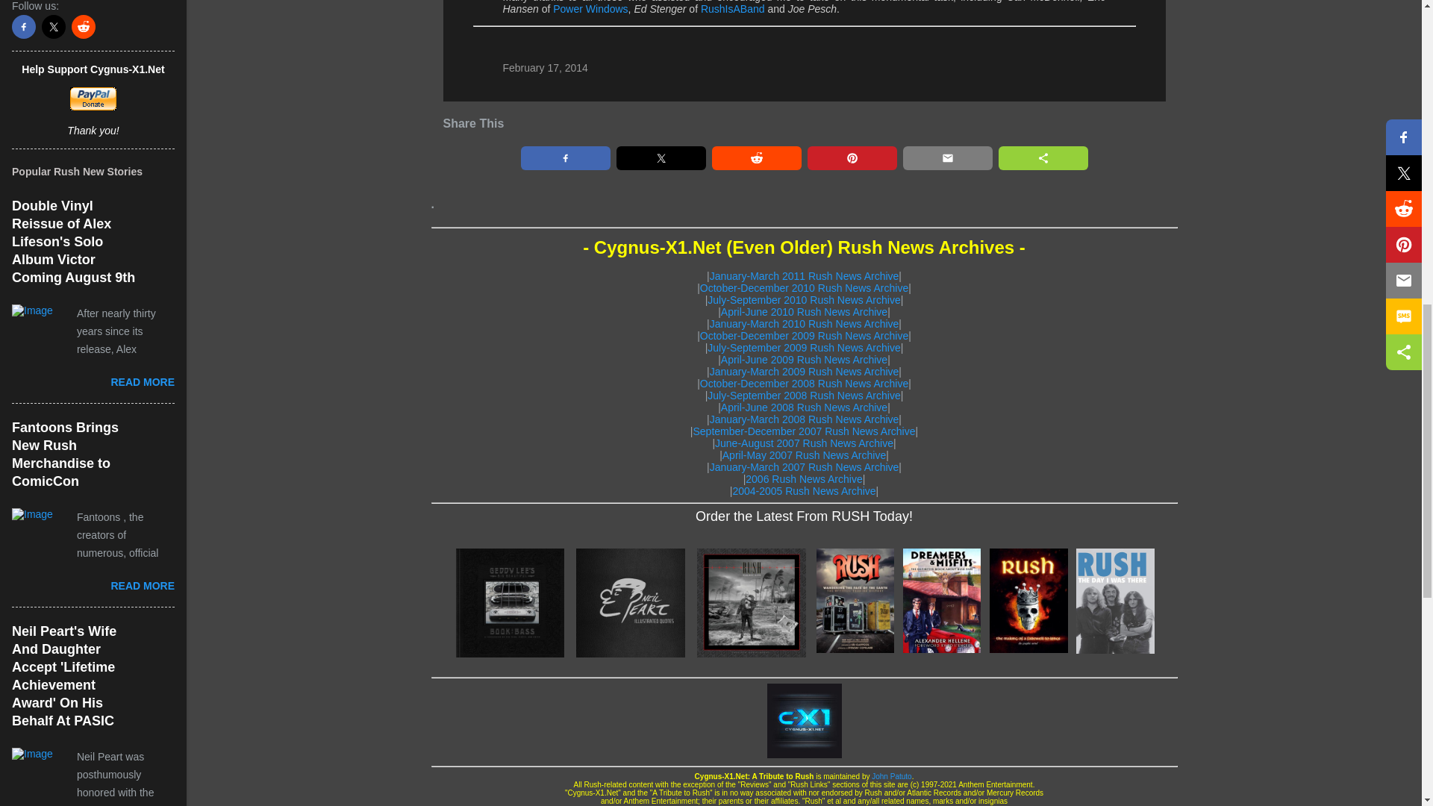 The height and width of the screenshot is (806, 1433). I want to click on 2004-2005 Rush News Archive, so click(804, 491).